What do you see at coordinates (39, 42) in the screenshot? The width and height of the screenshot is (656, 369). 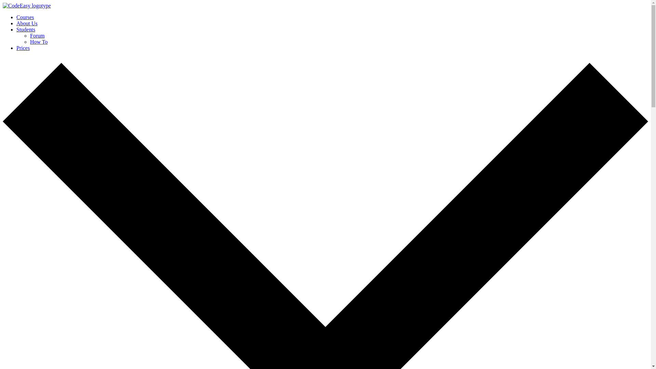 I see `How To` at bounding box center [39, 42].